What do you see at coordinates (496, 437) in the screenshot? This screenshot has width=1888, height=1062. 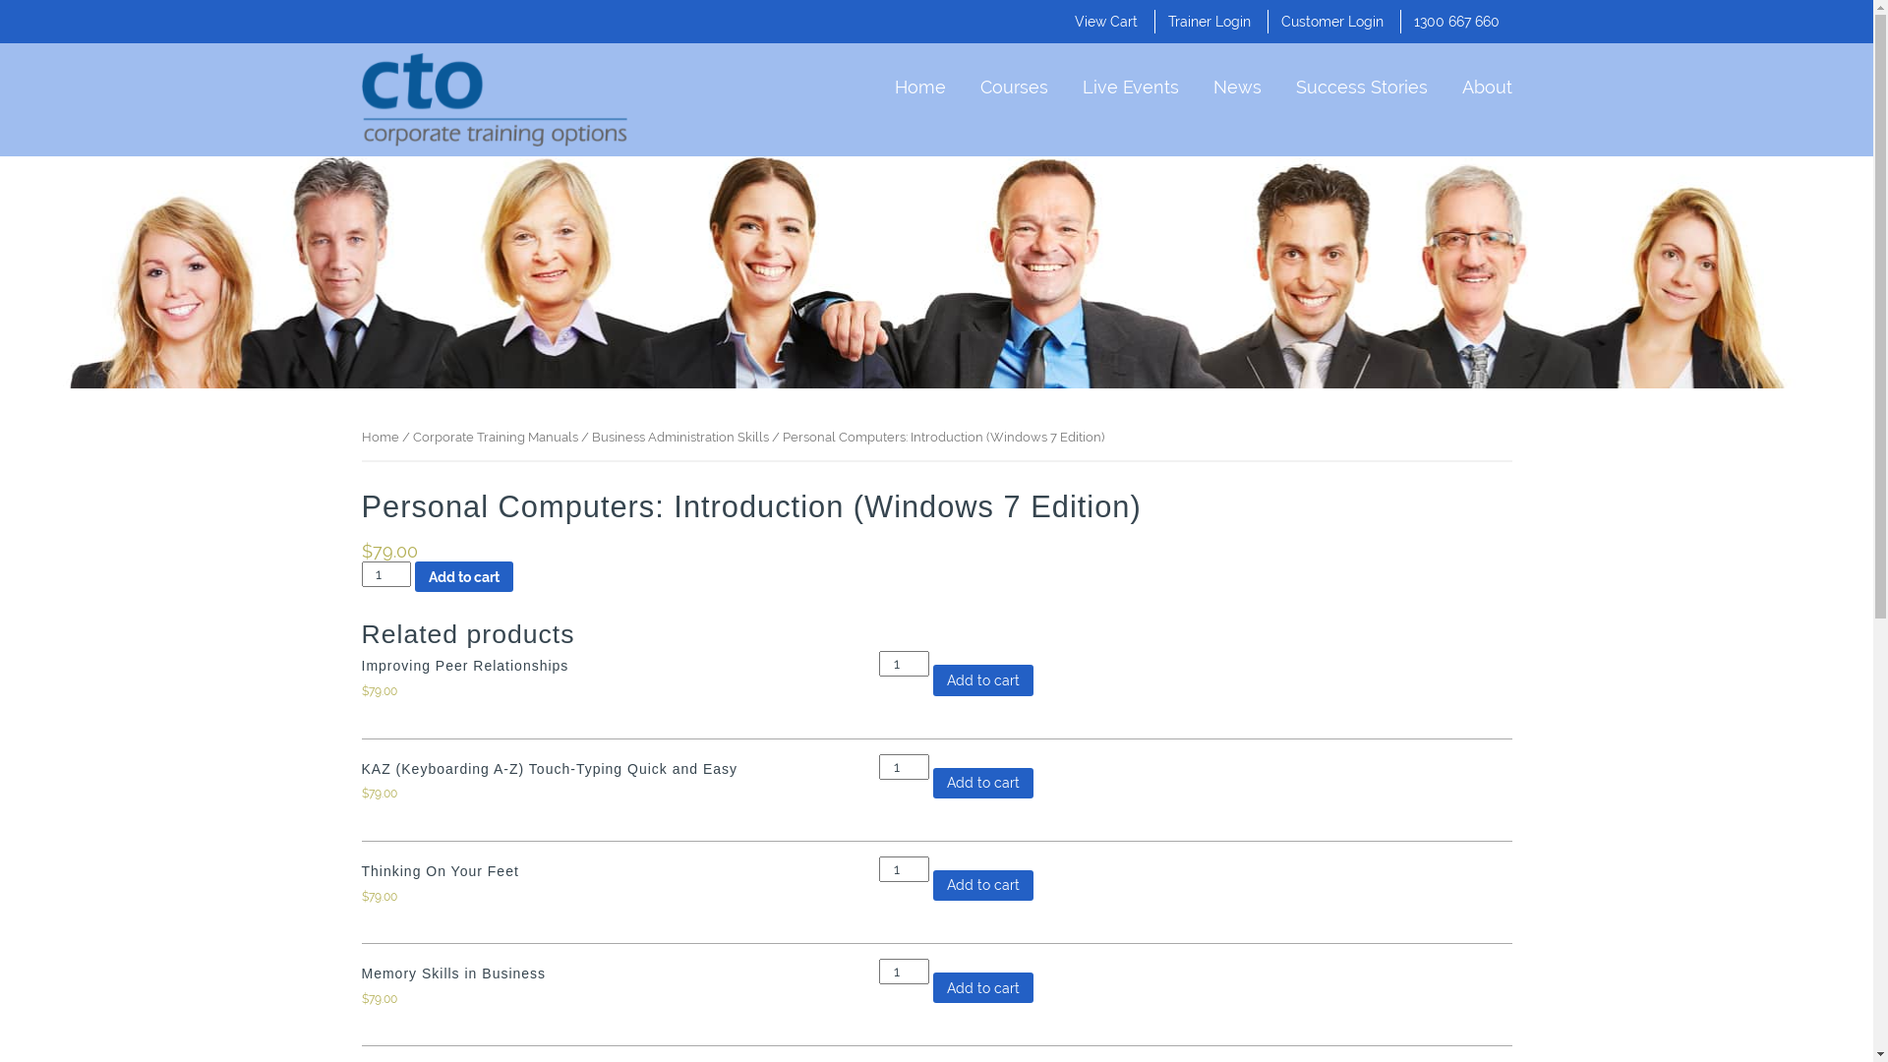 I see `Corporate Training Manuals` at bounding box center [496, 437].